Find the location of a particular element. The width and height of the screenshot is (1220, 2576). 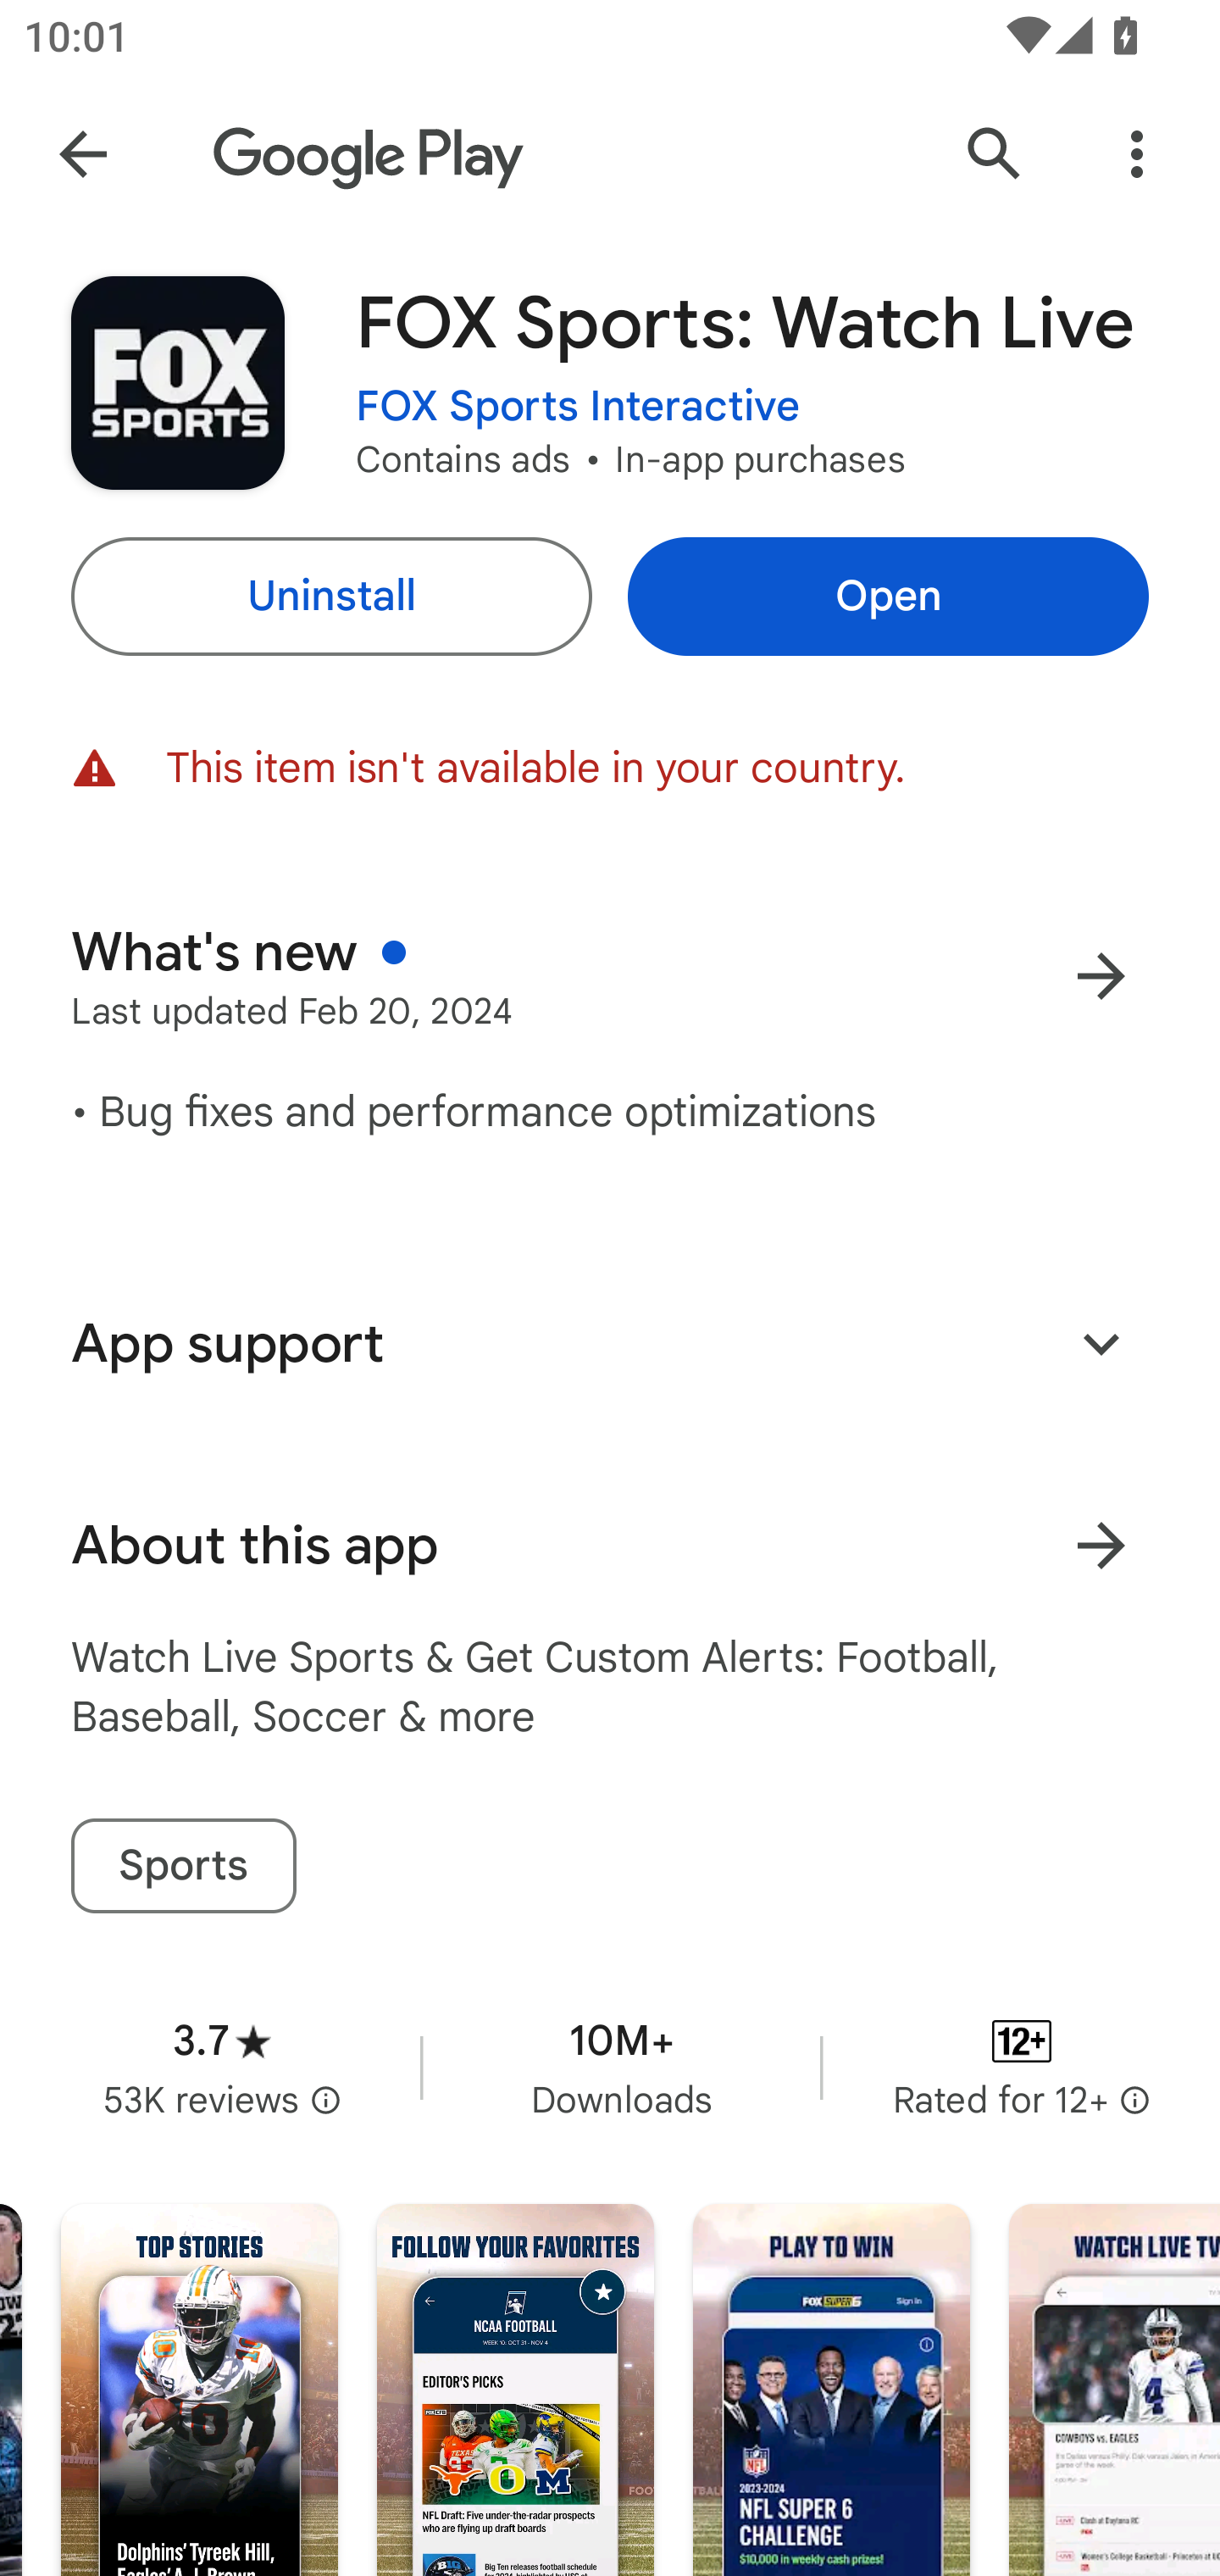

Screenshot "4" of "5" is located at coordinates (1114, 2390).